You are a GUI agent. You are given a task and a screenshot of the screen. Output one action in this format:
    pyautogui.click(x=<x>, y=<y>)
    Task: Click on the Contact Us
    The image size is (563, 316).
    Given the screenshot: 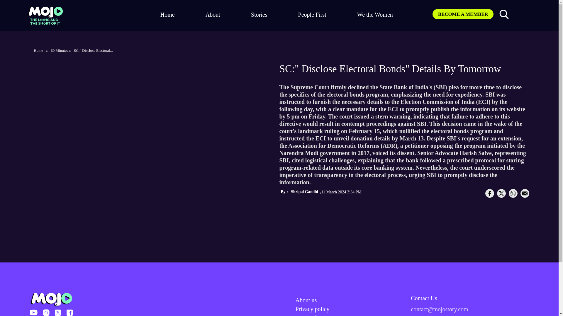 What is the action you would take?
    pyautogui.click(x=470, y=298)
    